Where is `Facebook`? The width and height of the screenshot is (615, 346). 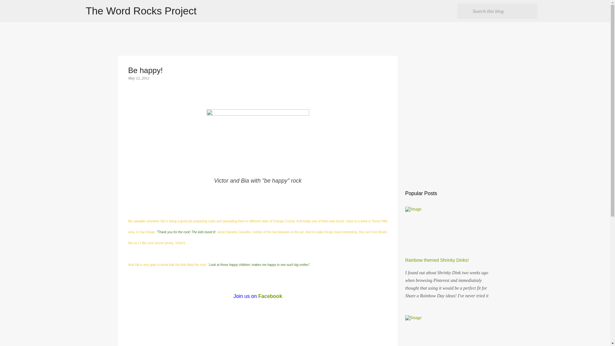 Facebook is located at coordinates (270, 296).